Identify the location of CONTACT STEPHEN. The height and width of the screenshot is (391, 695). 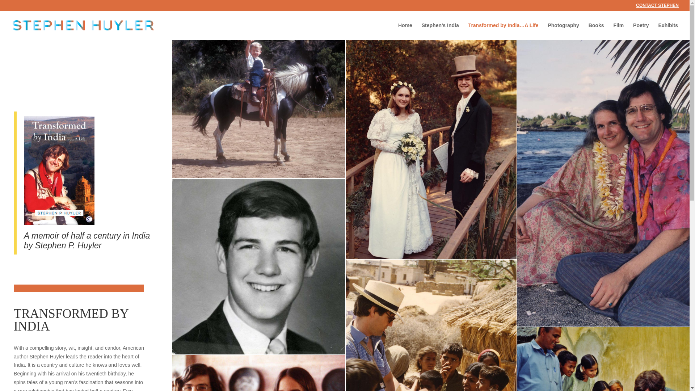
(657, 7).